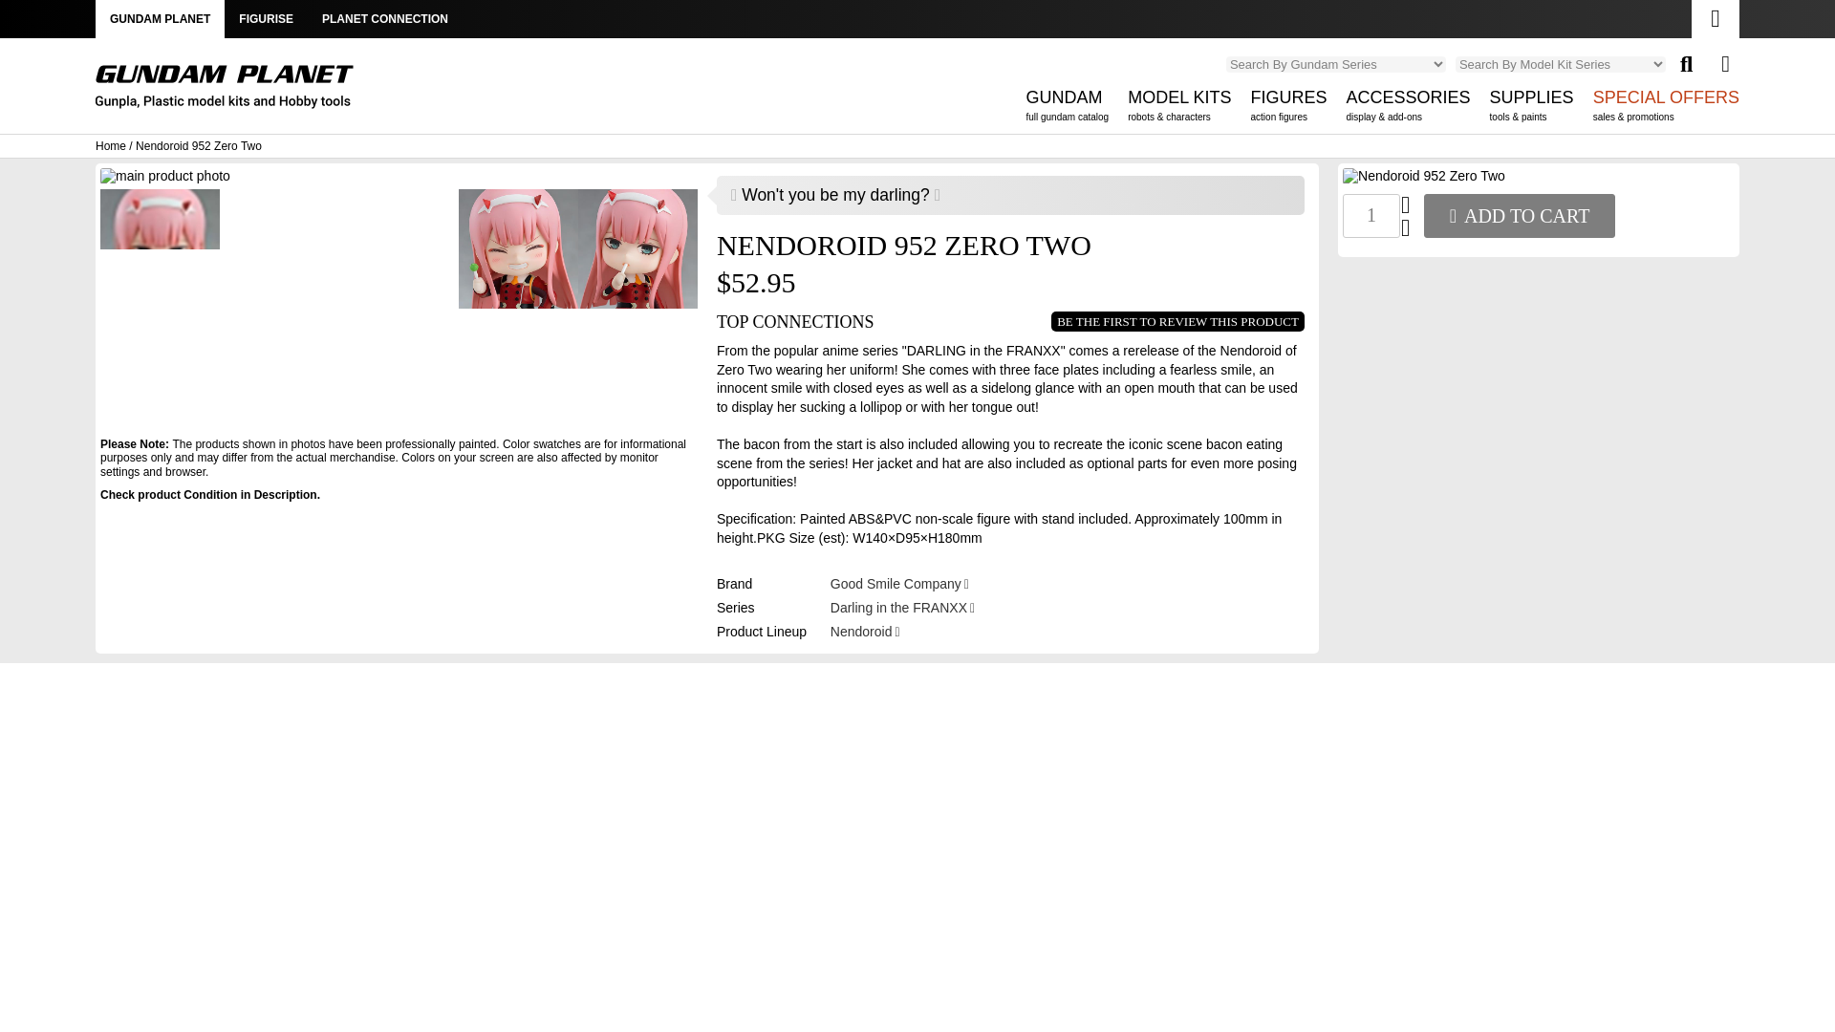 This screenshot has width=1835, height=1032. What do you see at coordinates (1067, 110) in the screenshot?
I see `1` at bounding box center [1067, 110].